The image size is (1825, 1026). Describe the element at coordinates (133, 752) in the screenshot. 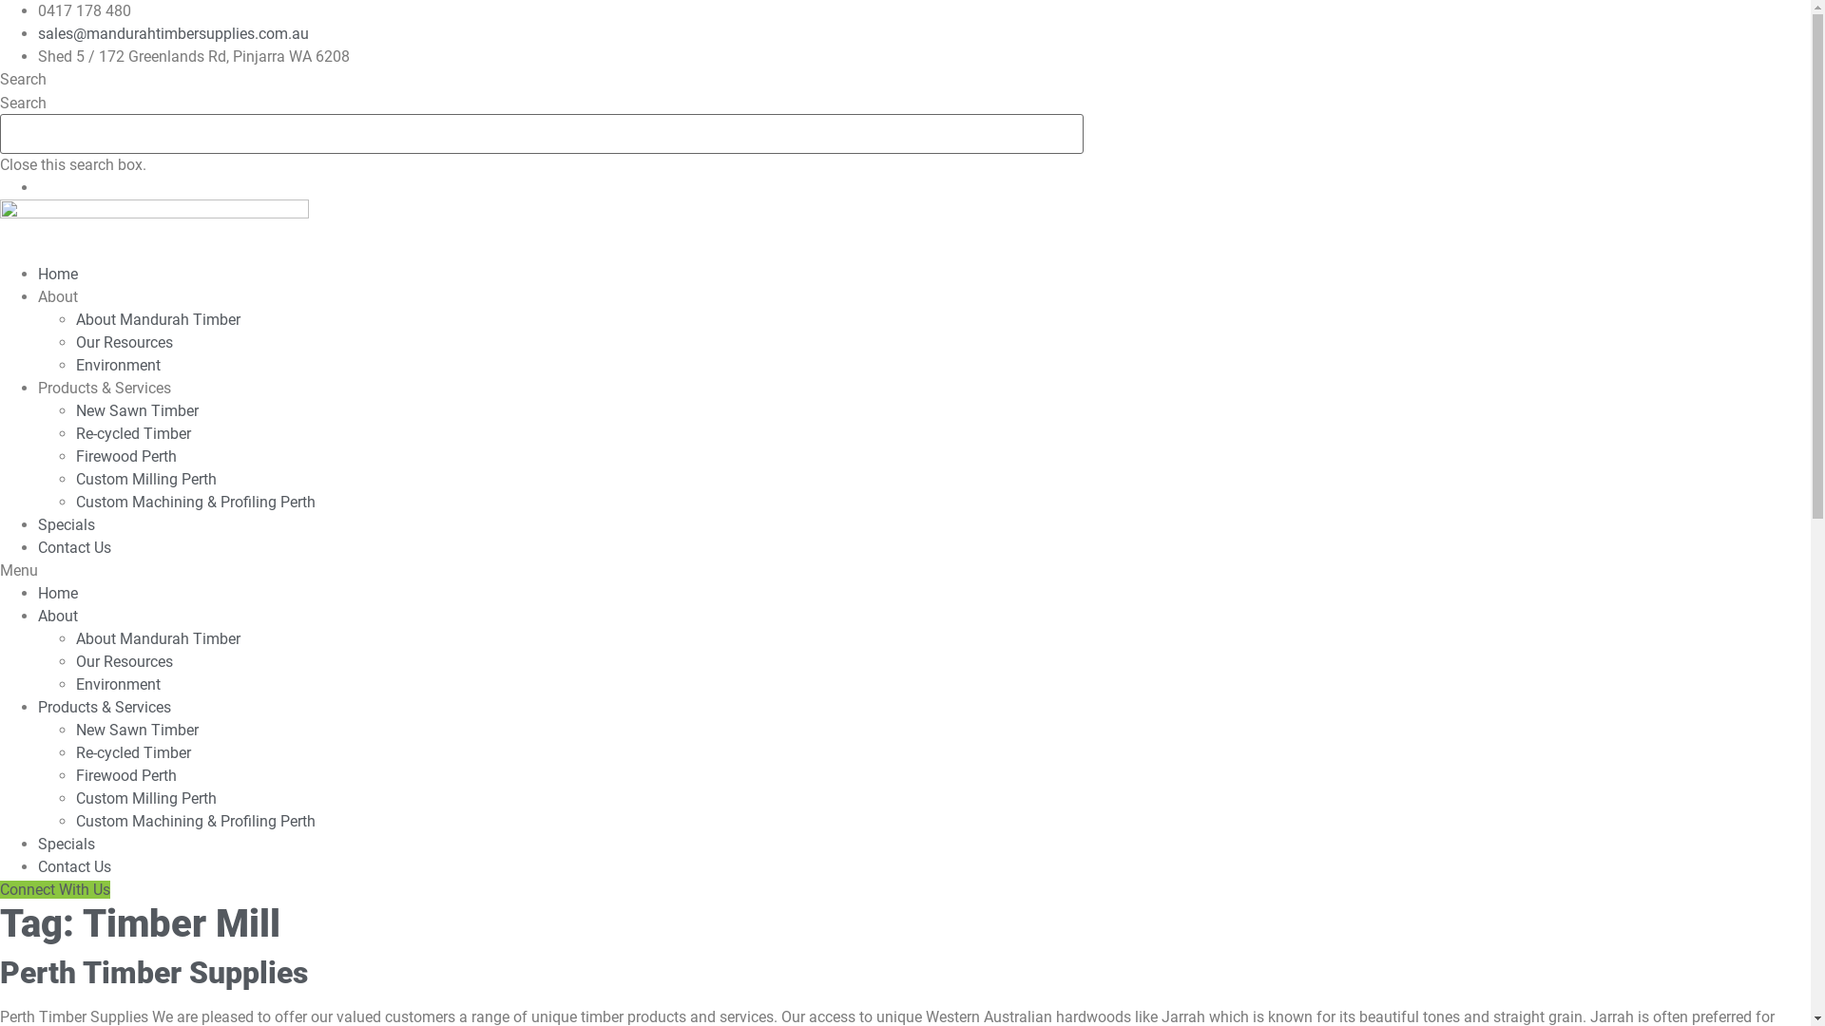

I see `Re-cycled Timber` at that location.